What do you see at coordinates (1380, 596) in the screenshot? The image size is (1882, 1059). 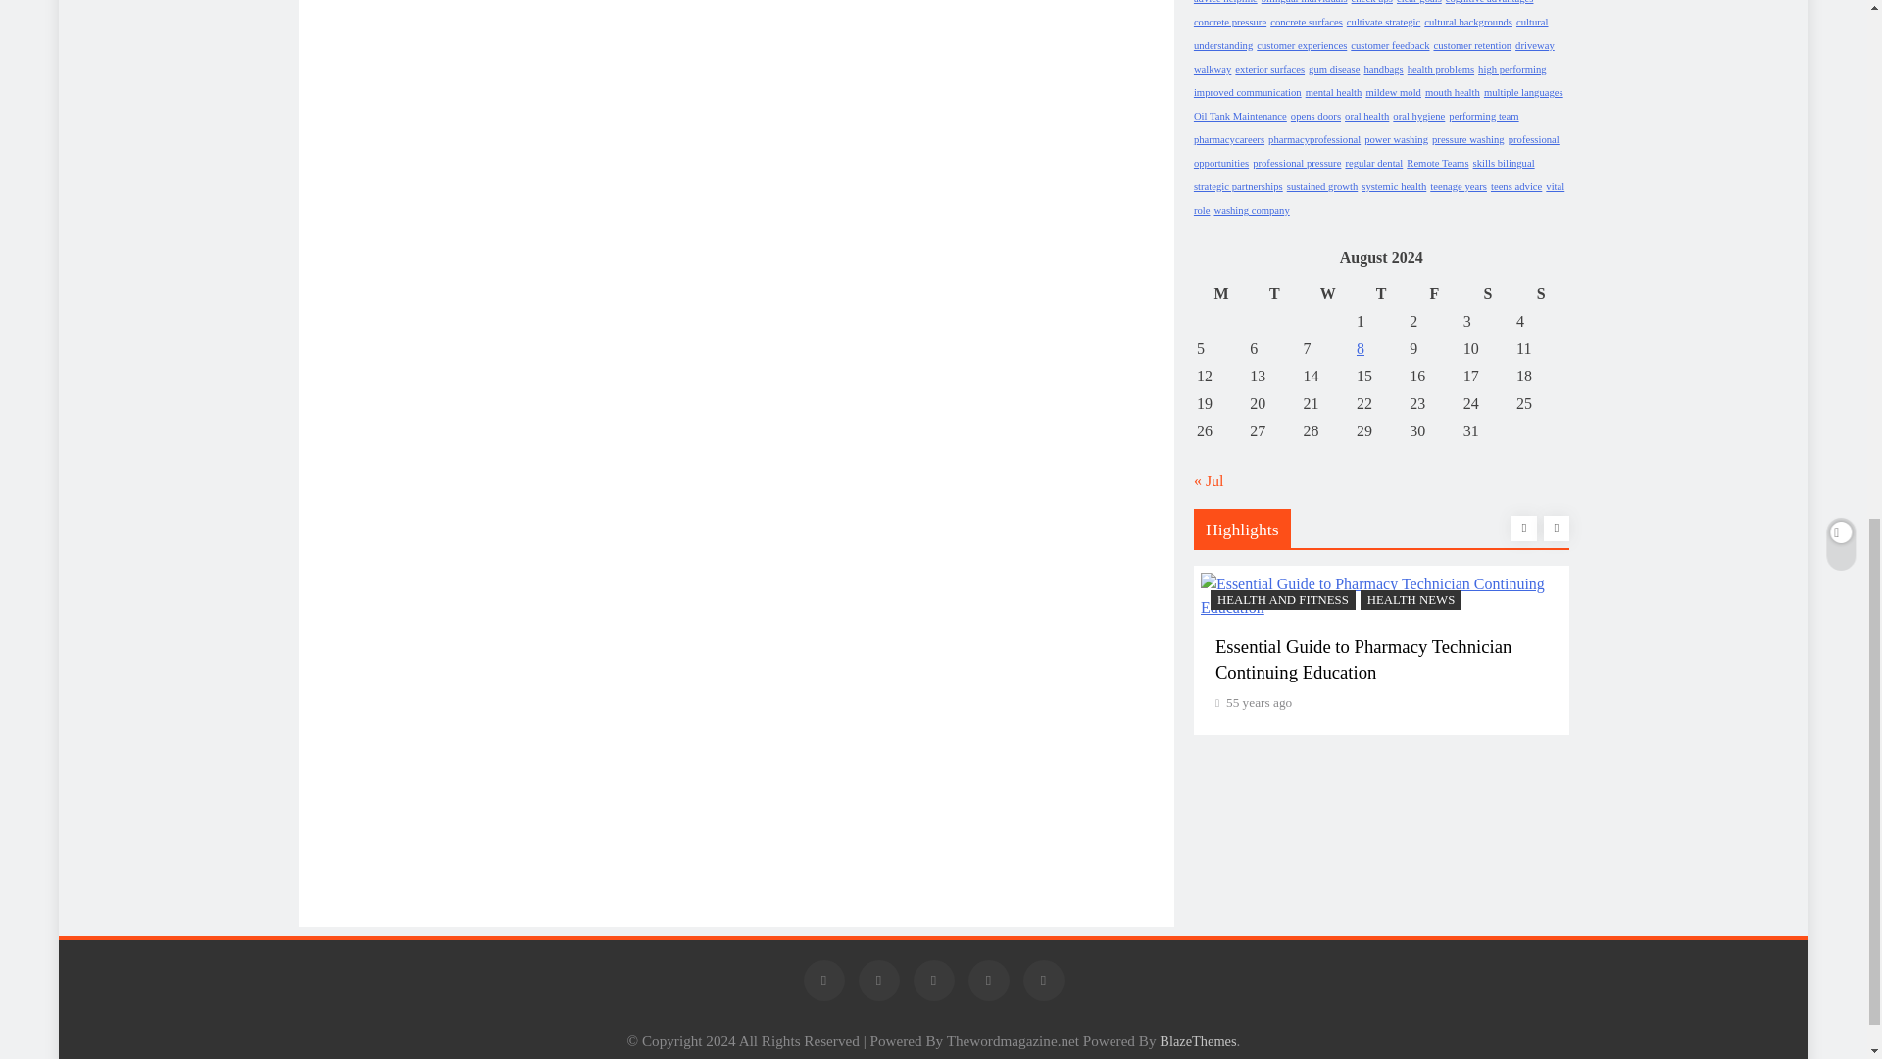 I see `Essential Guide to Pharmacy Technician Continuing Education` at bounding box center [1380, 596].